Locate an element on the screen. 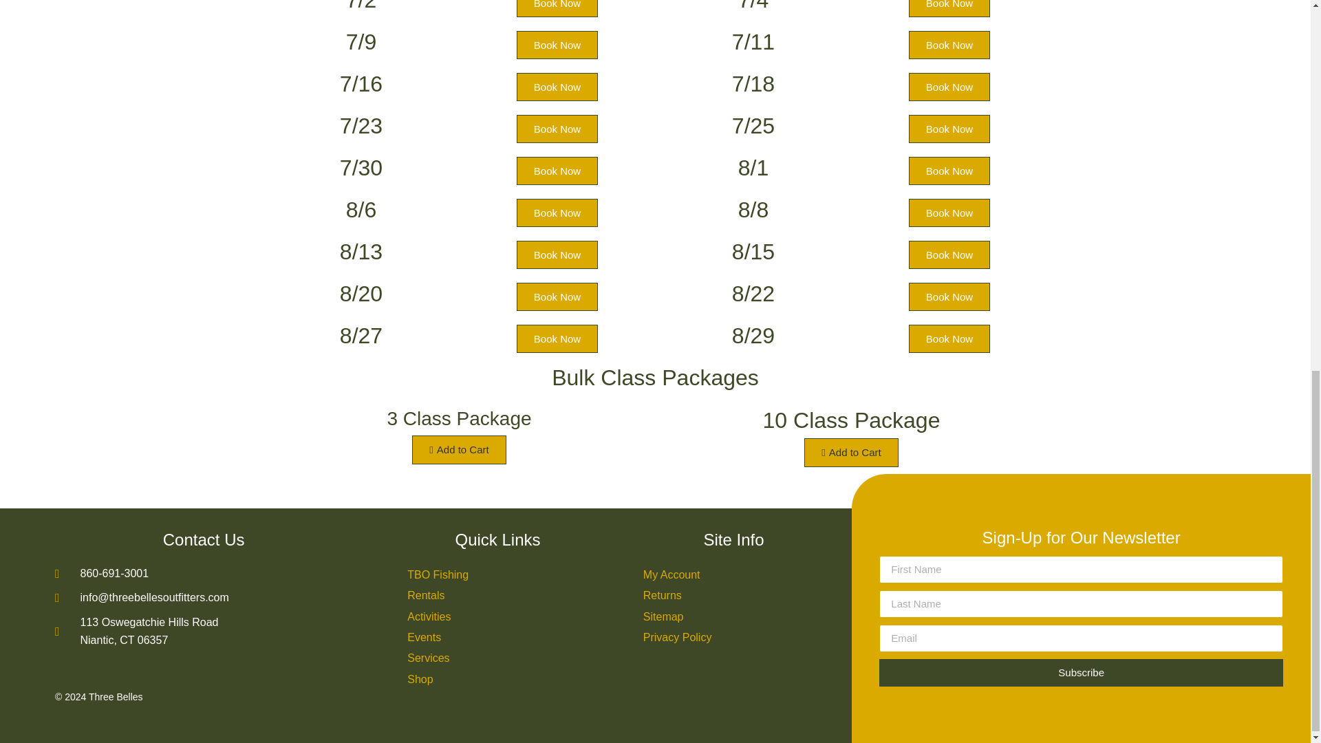 This screenshot has width=1321, height=743. Book Now is located at coordinates (557, 129).